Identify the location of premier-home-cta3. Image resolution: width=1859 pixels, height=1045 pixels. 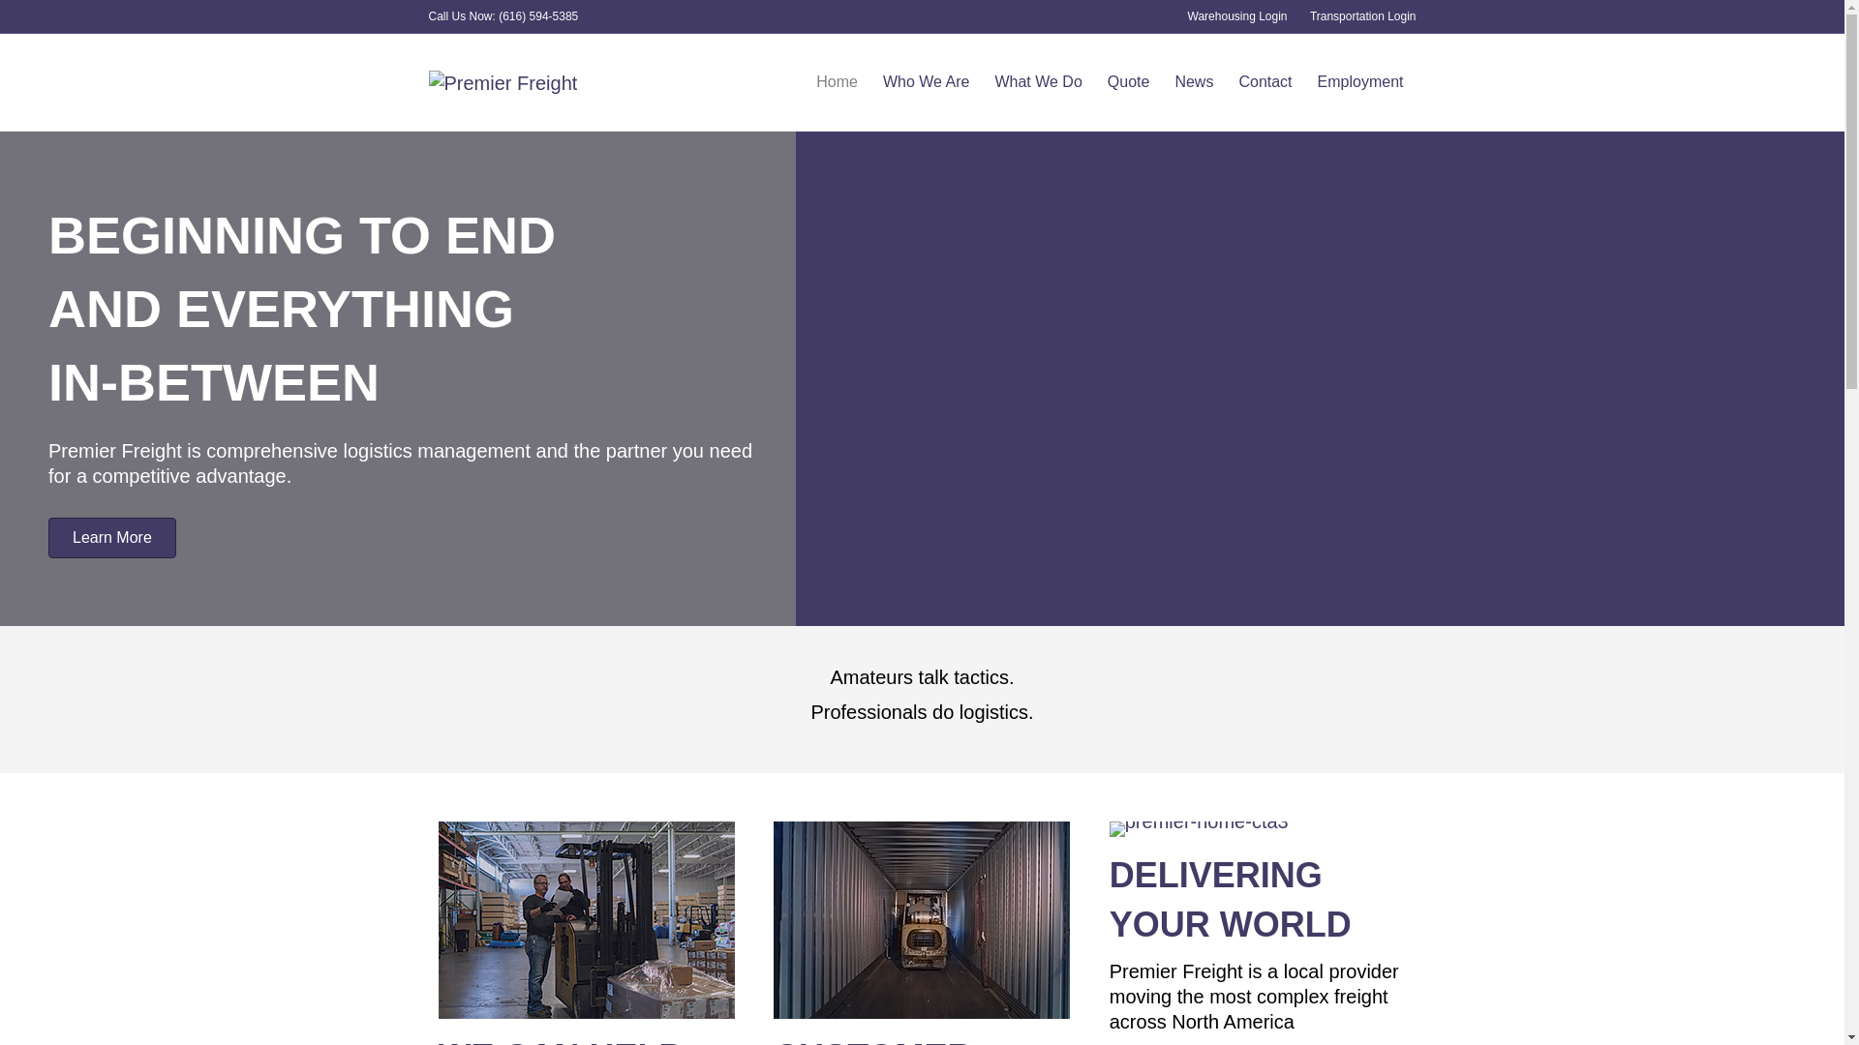
(1199, 828).